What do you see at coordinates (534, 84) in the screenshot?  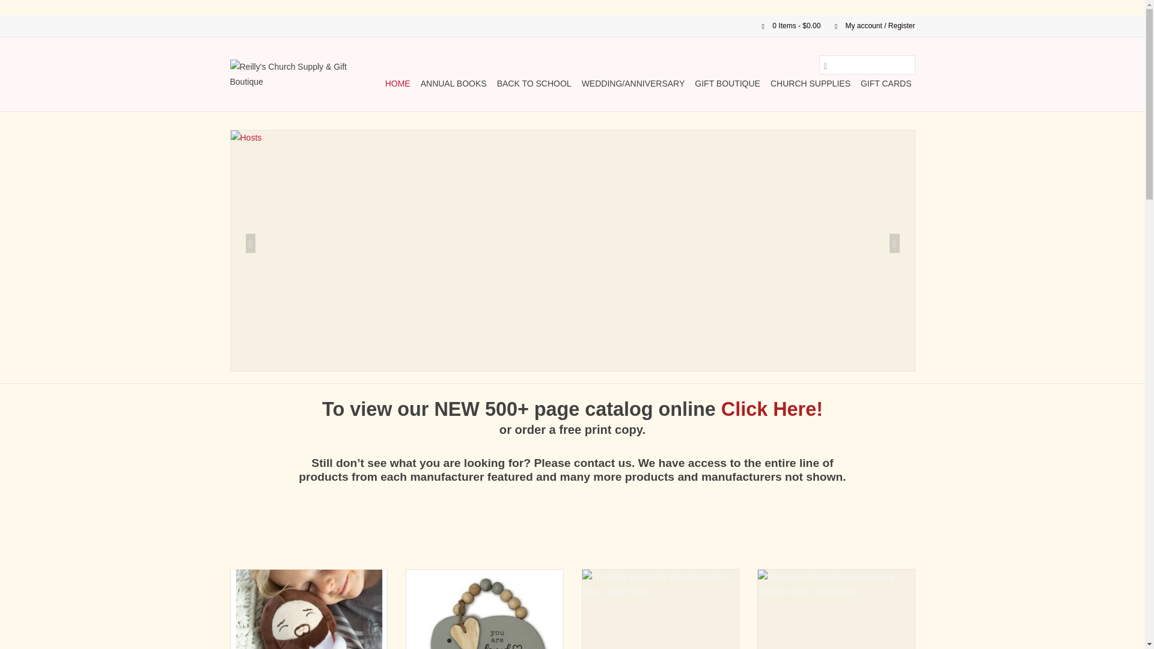 I see `Back to School` at bounding box center [534, 84].